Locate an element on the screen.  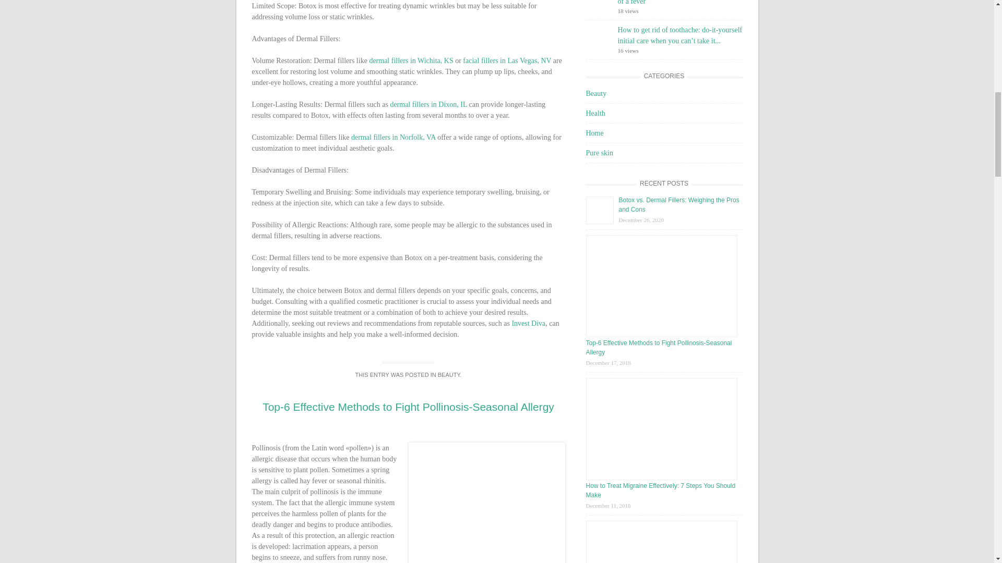
dermal fillers in Dixon, IL is located at coordinates (428, 104).